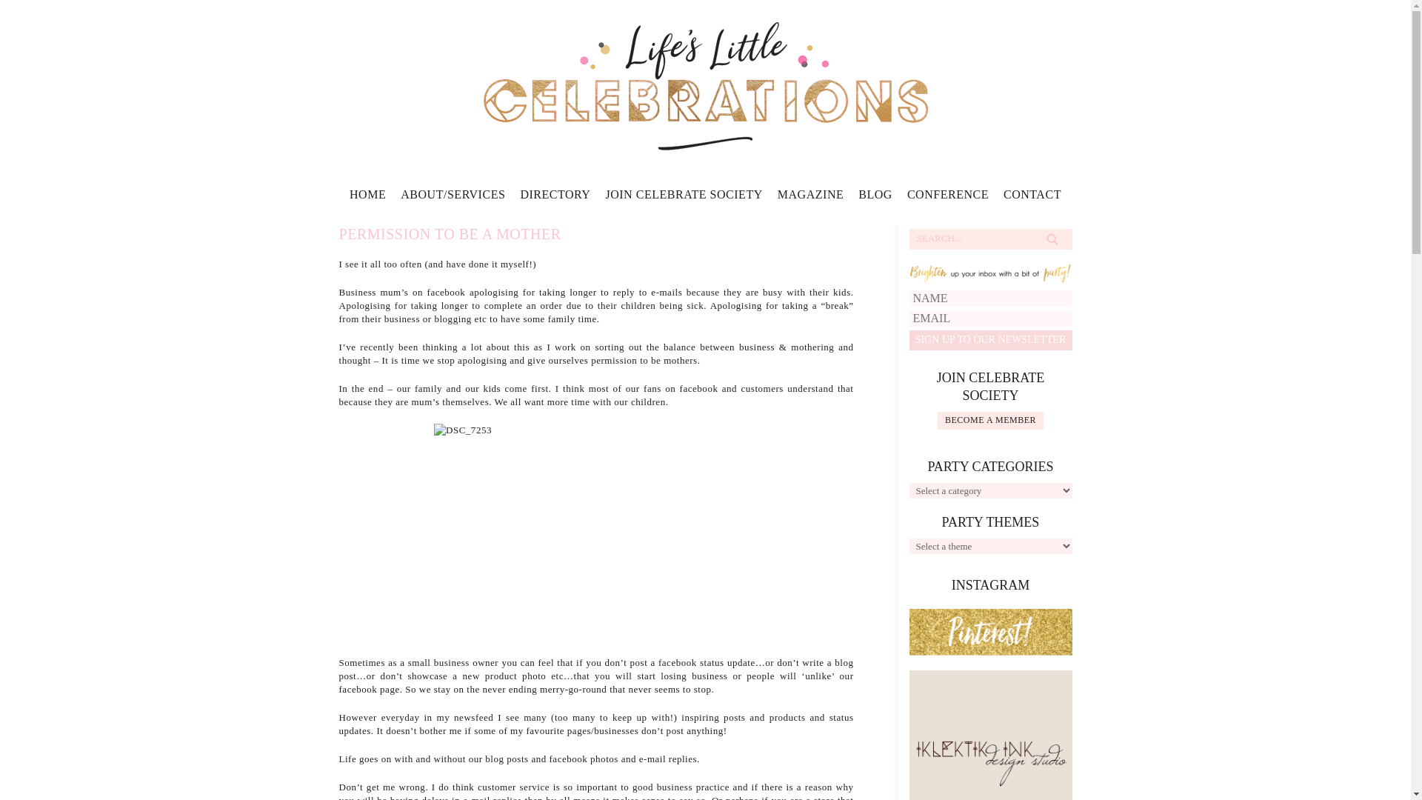 The height and width of the screenshot is (800, 1422). I want to click on DIRECTORY, so click(555, 199).